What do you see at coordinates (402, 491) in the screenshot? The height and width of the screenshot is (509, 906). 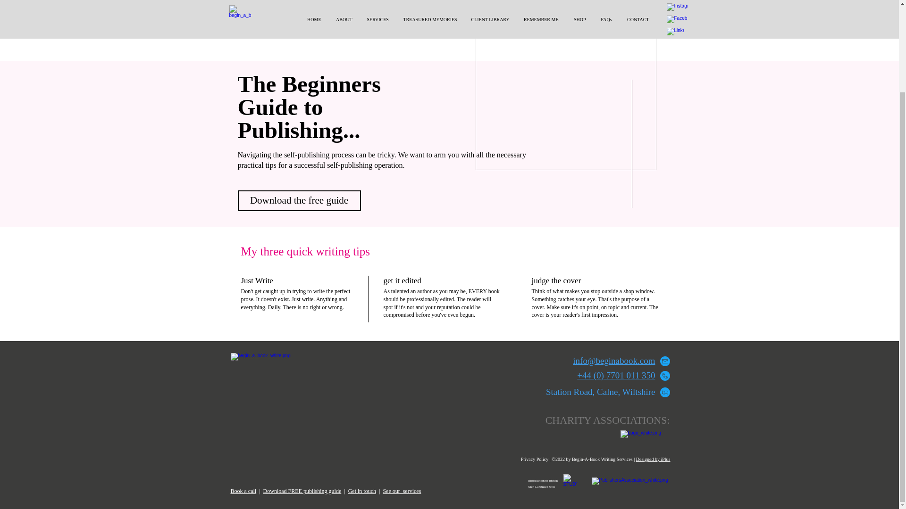 I see `See our  services` at bounding box center [402, 491].